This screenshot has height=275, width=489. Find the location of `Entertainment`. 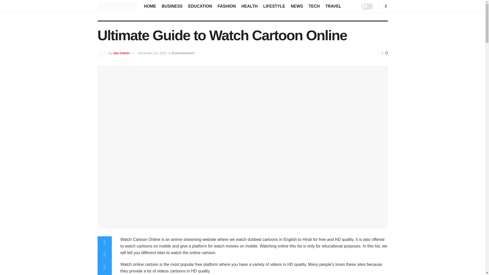

Entertainment is located at coordinates (183, 53).